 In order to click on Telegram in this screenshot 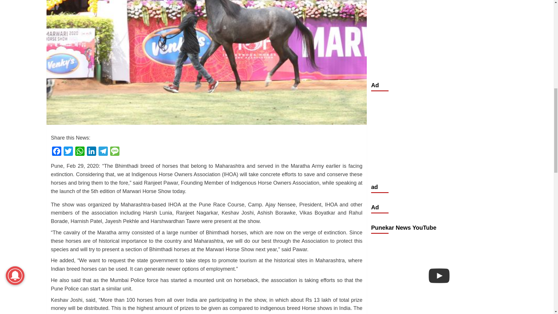, I will do `click(103, 152)`.